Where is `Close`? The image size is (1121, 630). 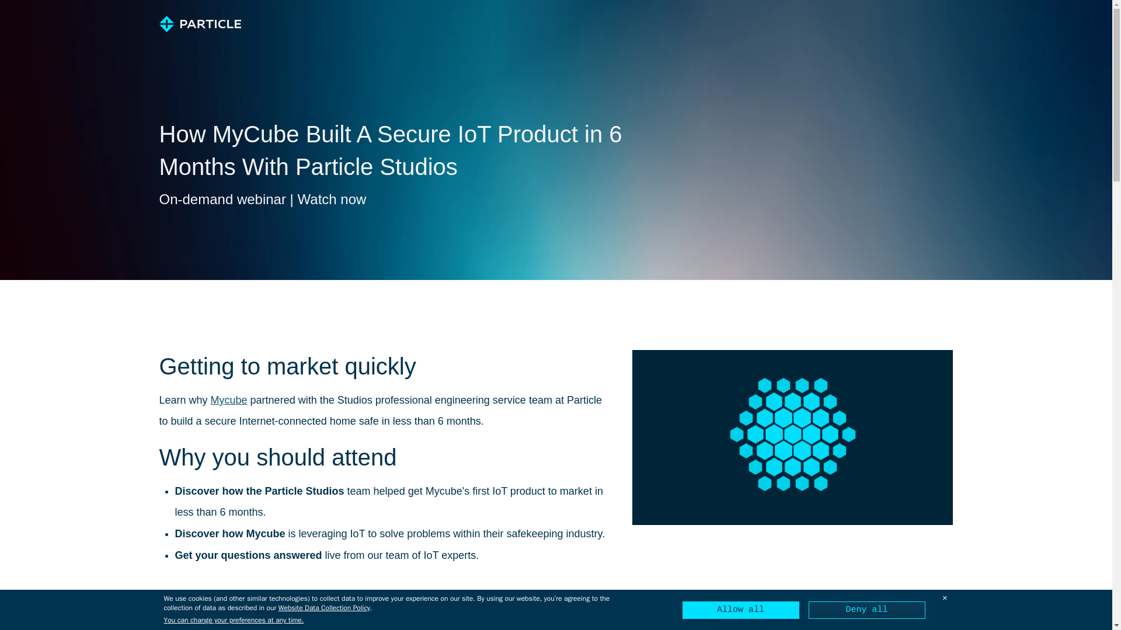
Close is located at coordinates (945, 598).